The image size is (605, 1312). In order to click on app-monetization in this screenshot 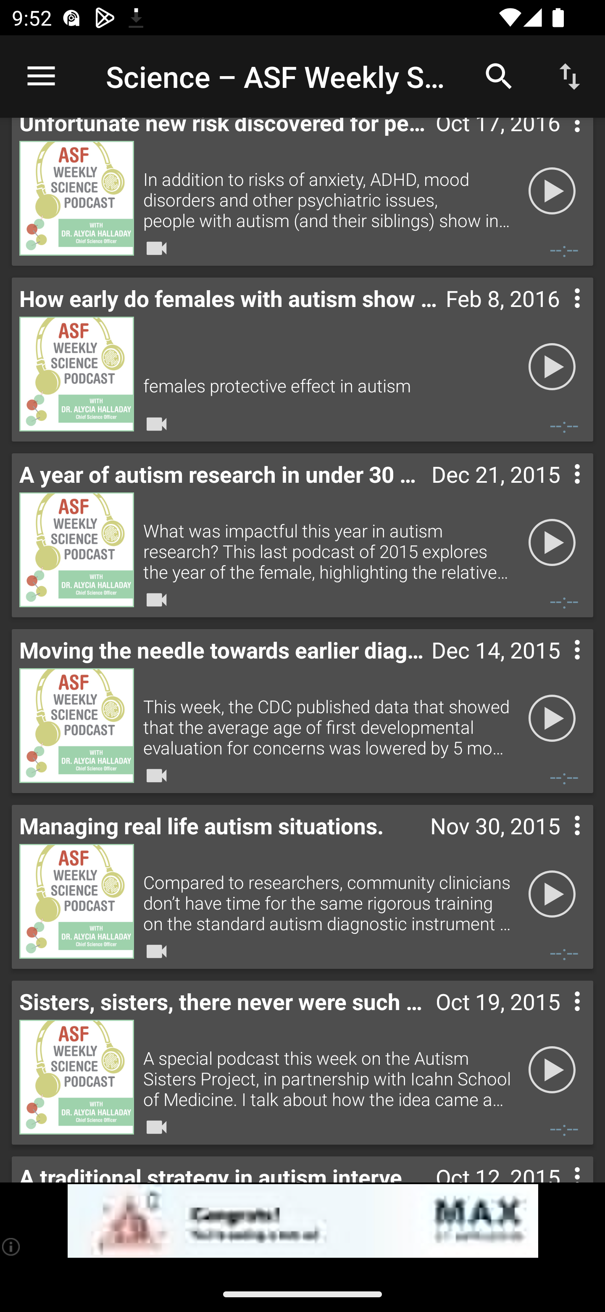, I will do `click(302, 1221)`.